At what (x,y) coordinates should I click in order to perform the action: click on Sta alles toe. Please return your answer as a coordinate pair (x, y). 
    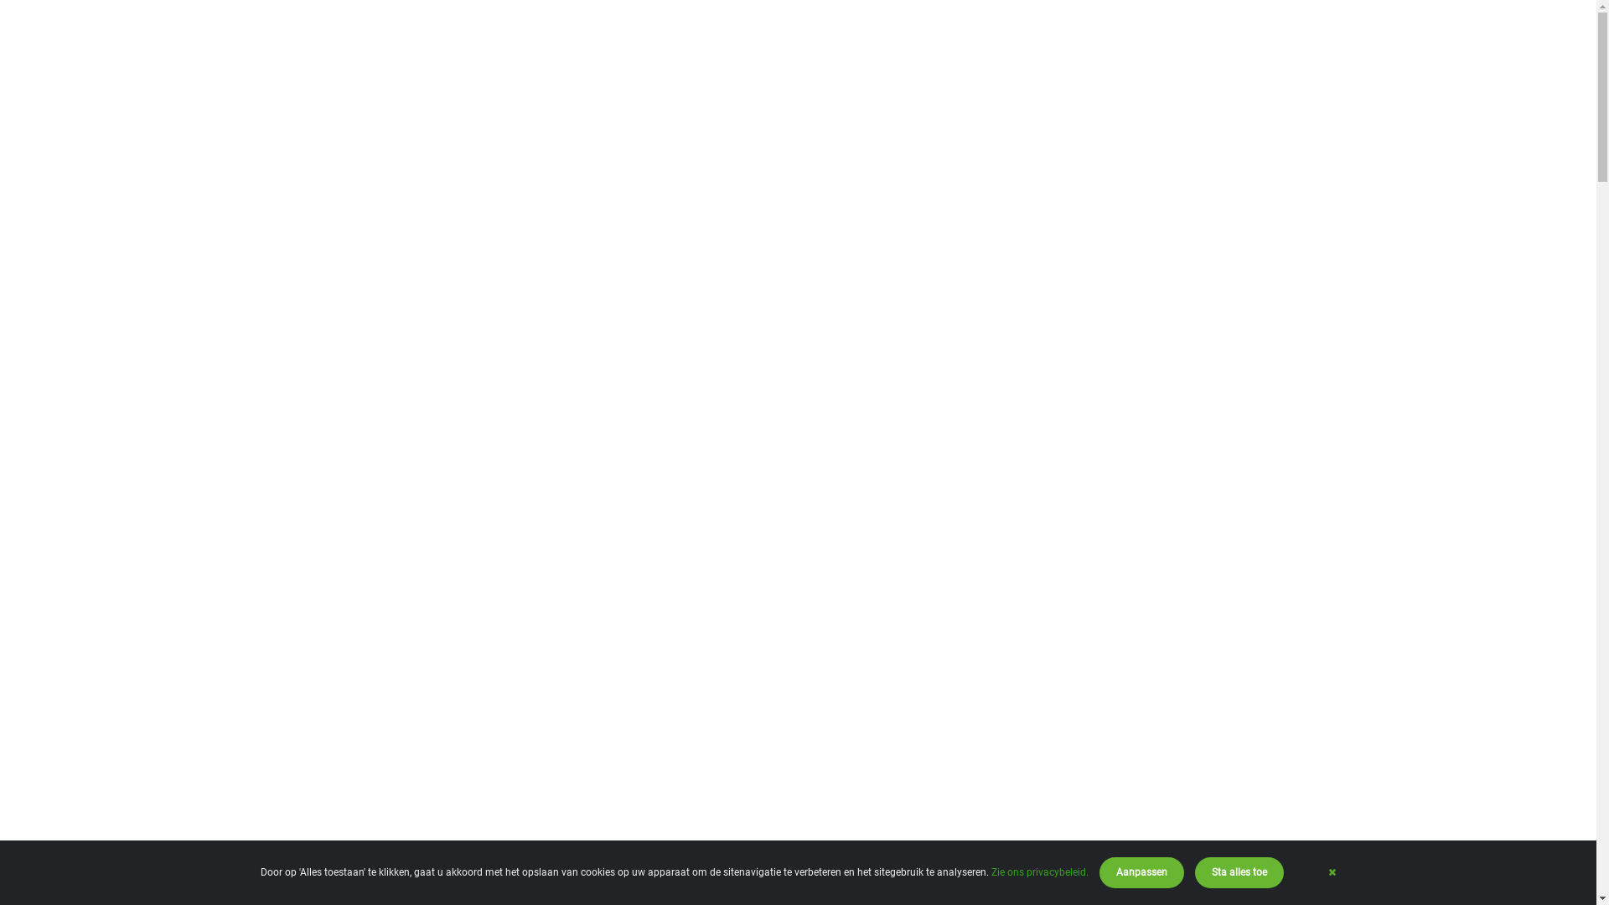
    Looking at the image, I should click on (1239, 873).